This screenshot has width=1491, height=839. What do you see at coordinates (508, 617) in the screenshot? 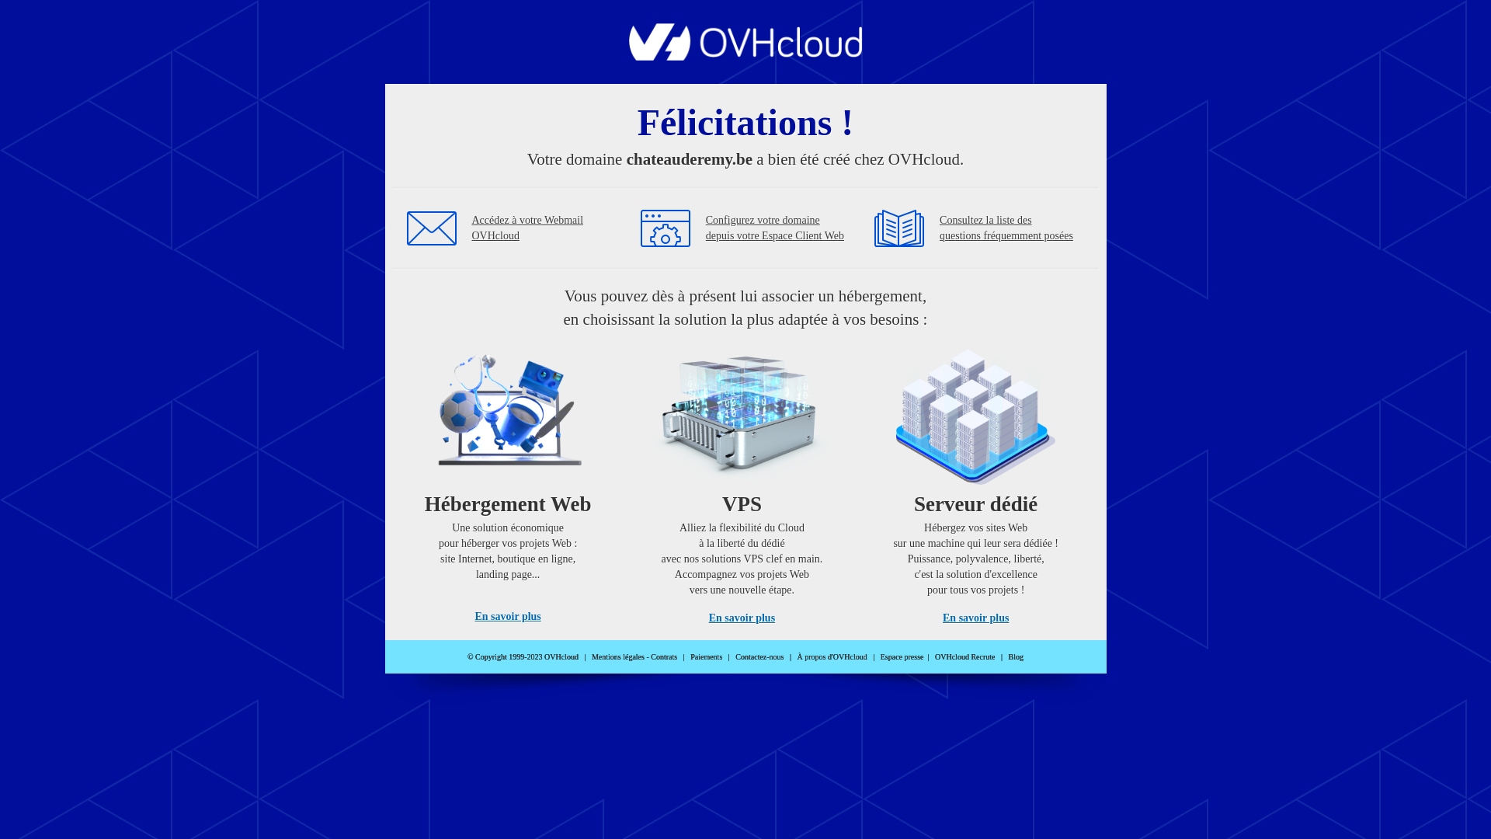
I see `En savoir plus` at bounding box center [508, 617].